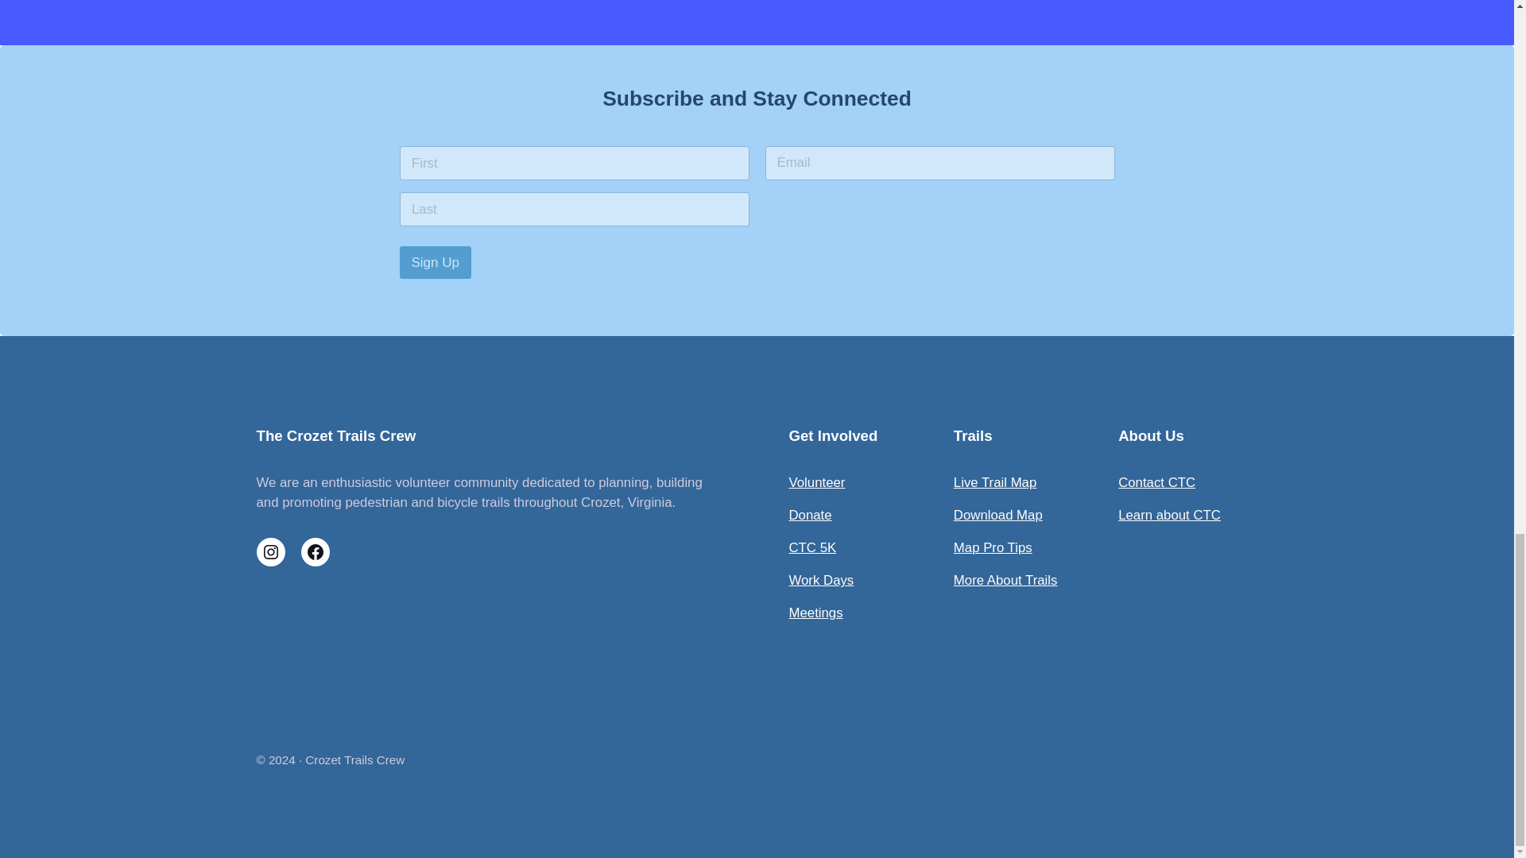 This screenshot has height=858, width=1526. Describe the element at coordinates (1005, 580) in the screenshot. I see `More About Trails` at that location.